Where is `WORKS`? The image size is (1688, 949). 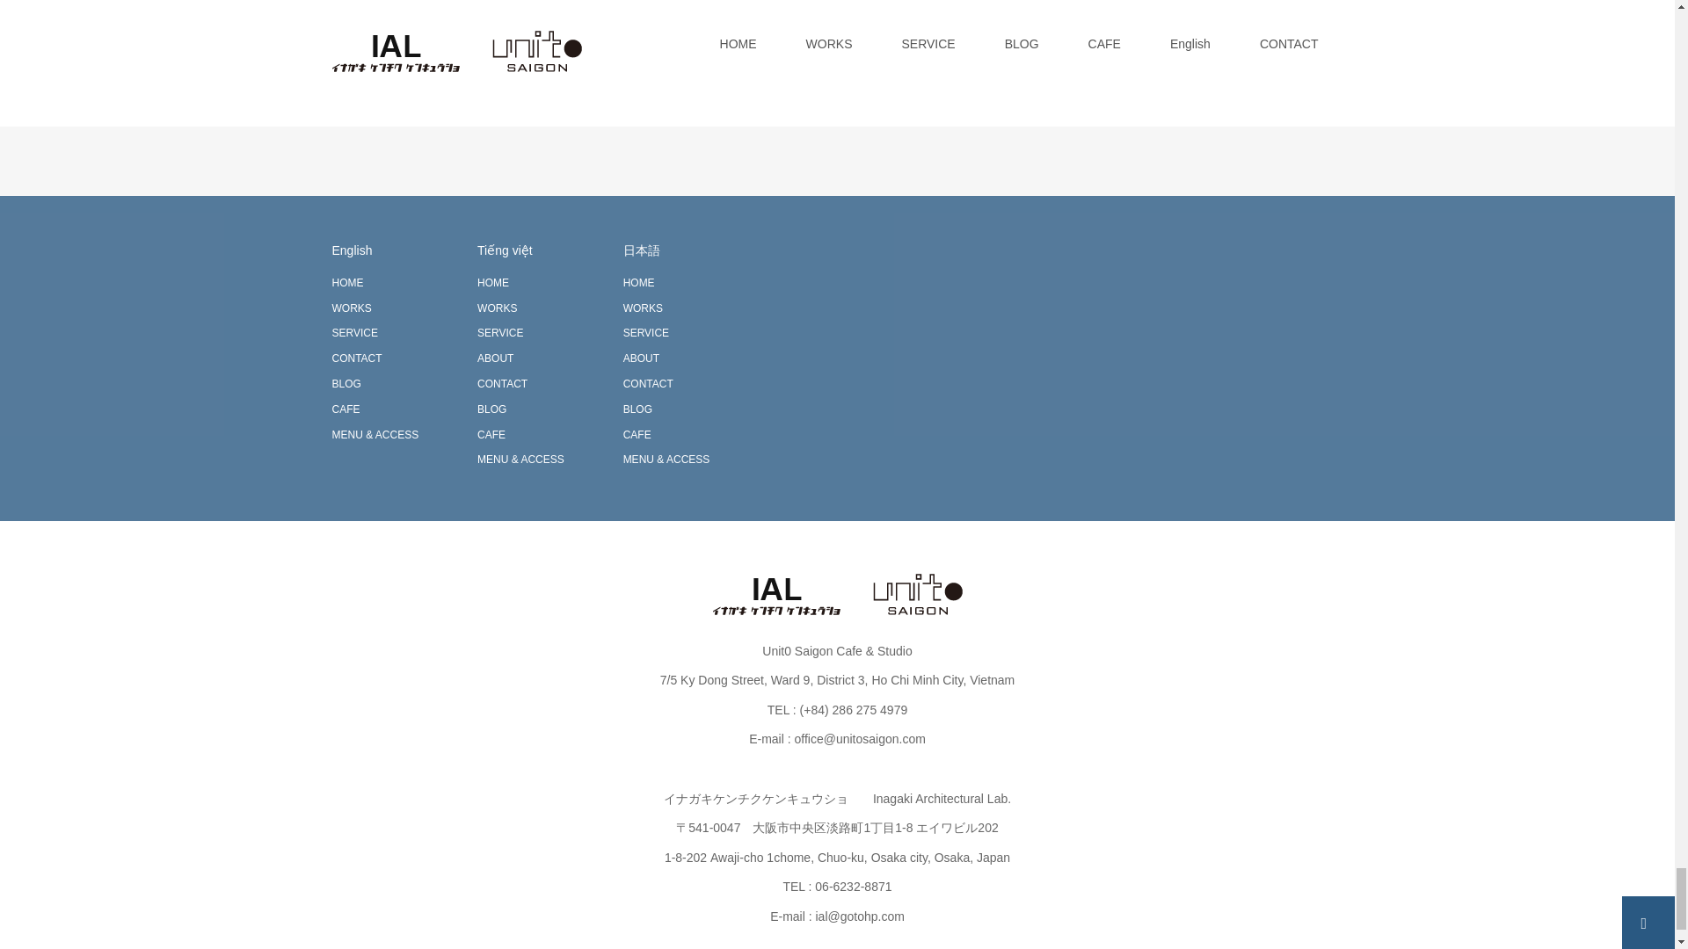 WORKS is located at coordinates (352, 308).